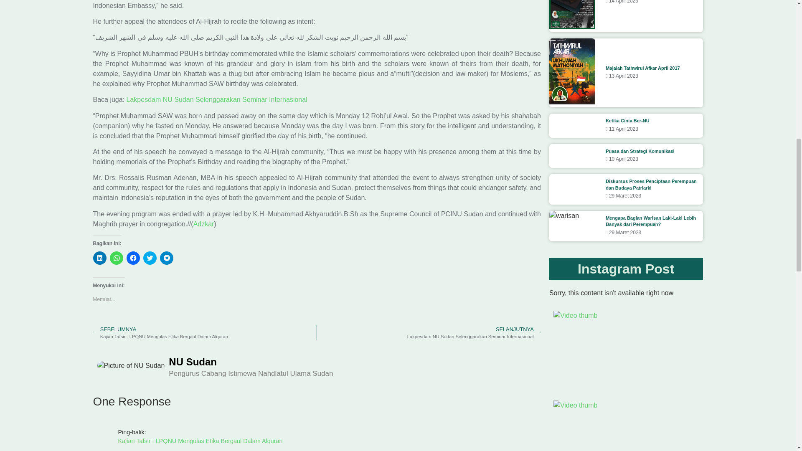 This screenshot has height=451, width=802. I want to click on Adzkar, so click(203, 224).